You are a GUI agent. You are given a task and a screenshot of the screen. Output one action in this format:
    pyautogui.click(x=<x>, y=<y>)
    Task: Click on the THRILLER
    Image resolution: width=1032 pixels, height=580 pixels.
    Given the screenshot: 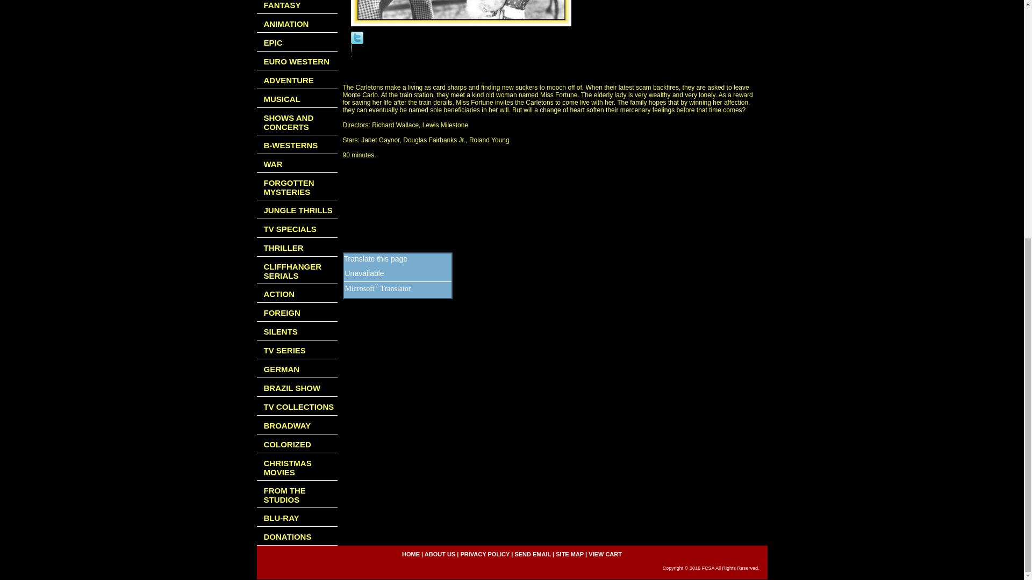 What is the action you would take?
    pyautogui.click(x=297, y=247)
    